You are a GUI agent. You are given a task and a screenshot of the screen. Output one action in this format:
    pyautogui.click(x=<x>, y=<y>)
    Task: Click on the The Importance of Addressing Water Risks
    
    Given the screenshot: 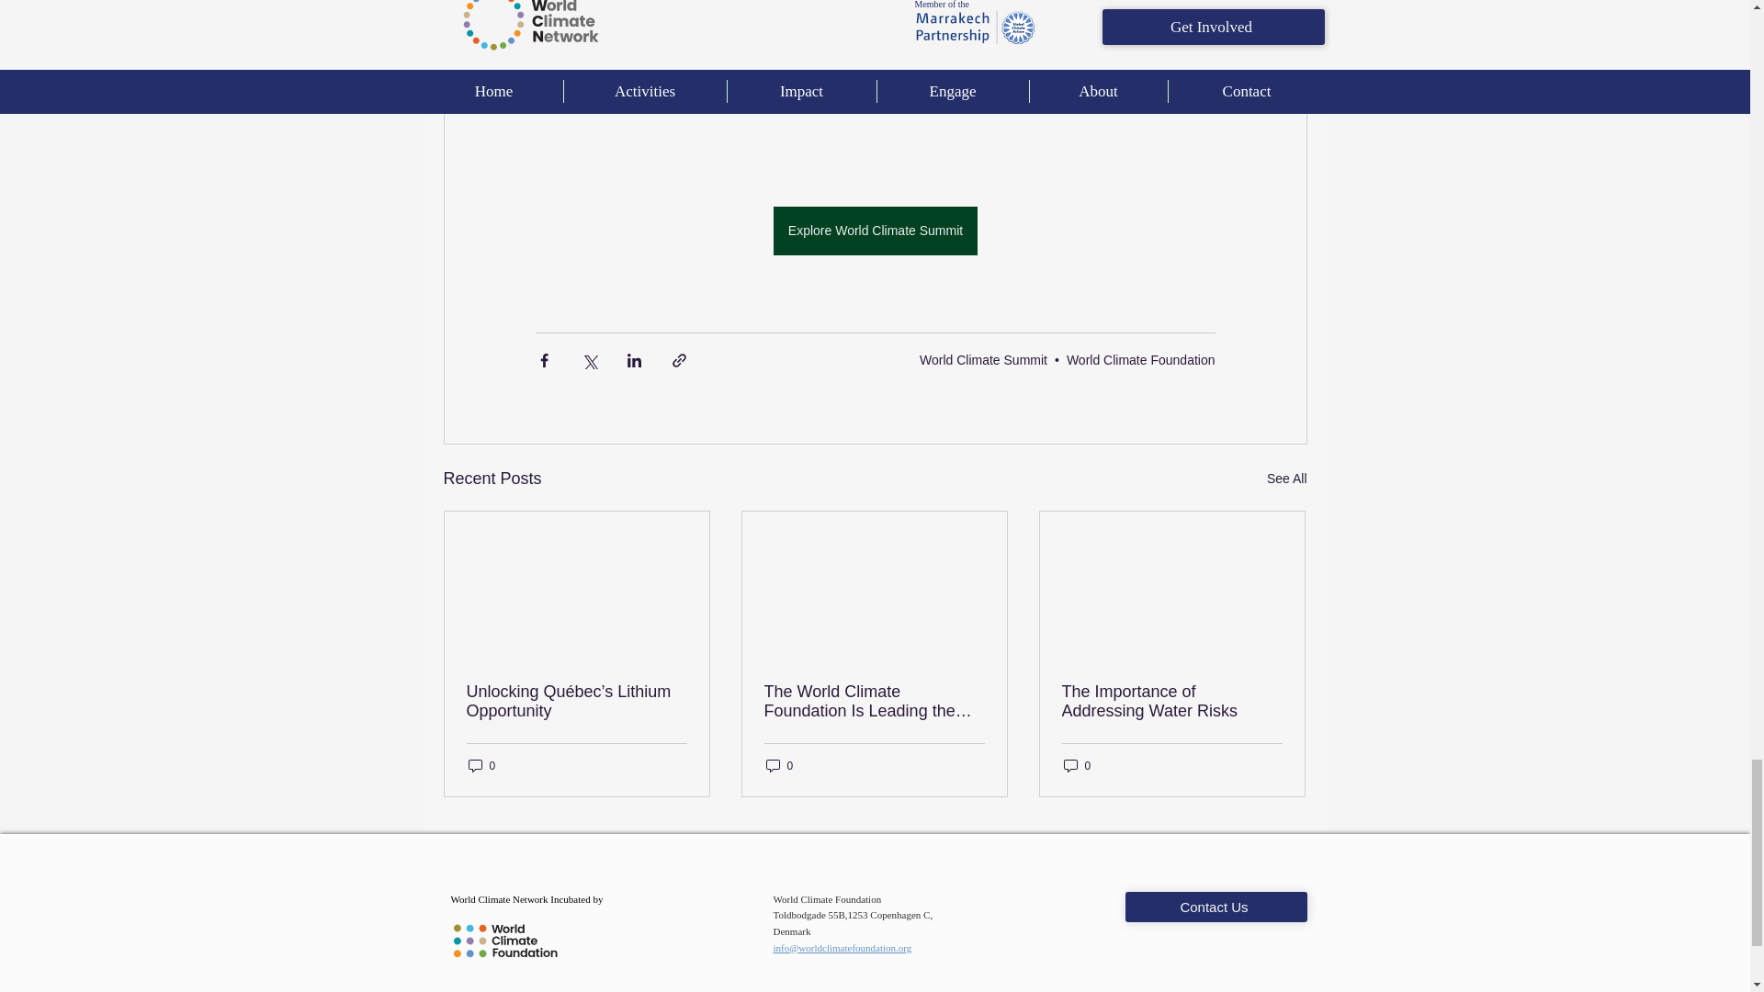 What is the action you would take?
    pyautogui.click(x=1171, y=702)
    